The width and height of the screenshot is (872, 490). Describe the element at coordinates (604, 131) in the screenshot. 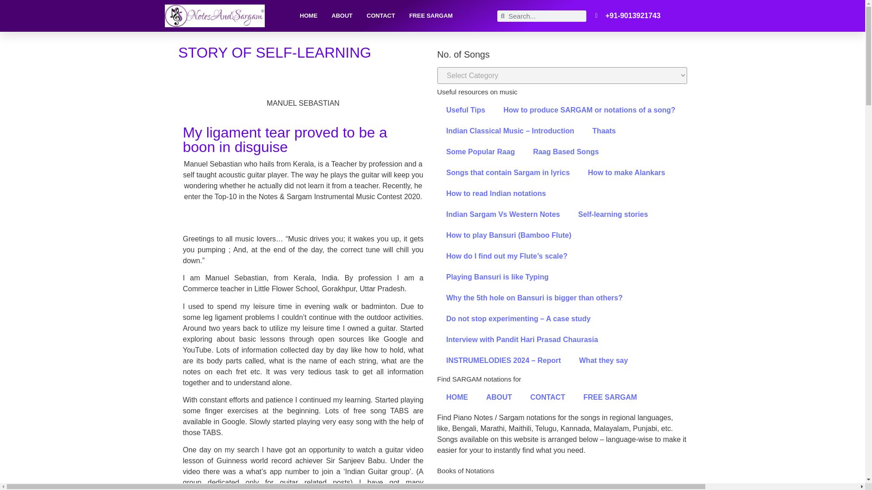

I see `Thaats` at that location.